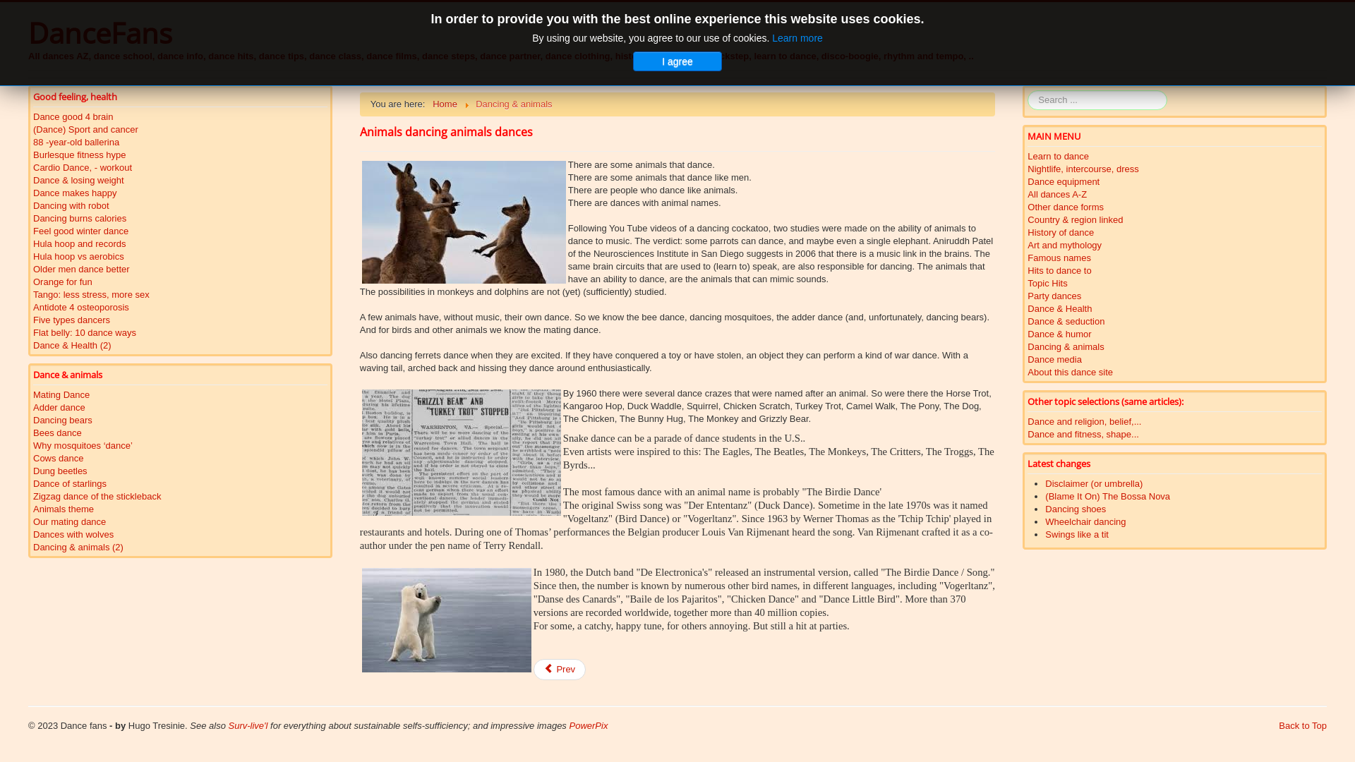  Describe the element at coordinates (181, 333) in the screenshot. I see `Flat belly: 10 dance ways` at that location.